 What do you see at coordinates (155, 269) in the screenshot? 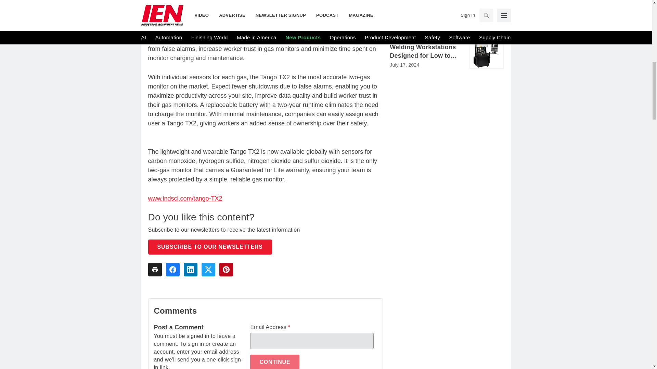
I see `Share To print` at bounding box center [155, 269].